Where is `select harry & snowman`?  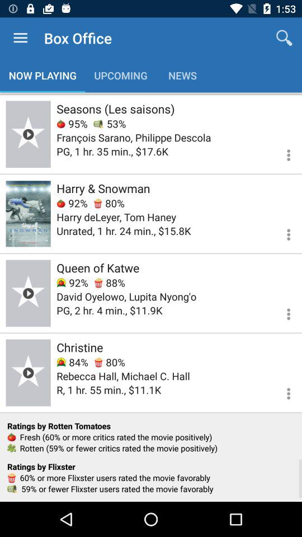
select harry & snowman is located at coordinates (103, 188).